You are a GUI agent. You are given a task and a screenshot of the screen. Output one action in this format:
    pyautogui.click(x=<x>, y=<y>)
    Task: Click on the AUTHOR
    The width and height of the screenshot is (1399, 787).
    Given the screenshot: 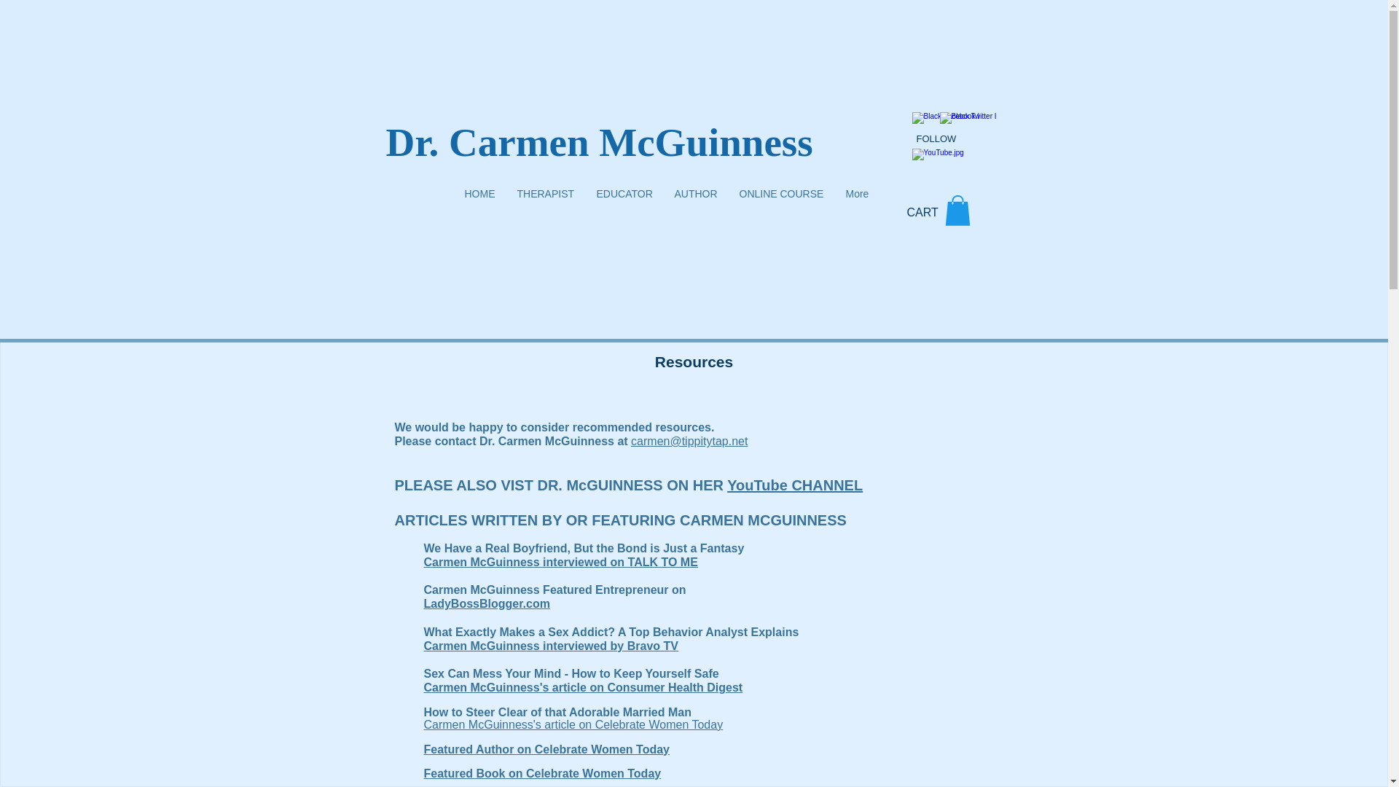 What is the action you would take?
    pyautogui.click(x=695, y=193)
    